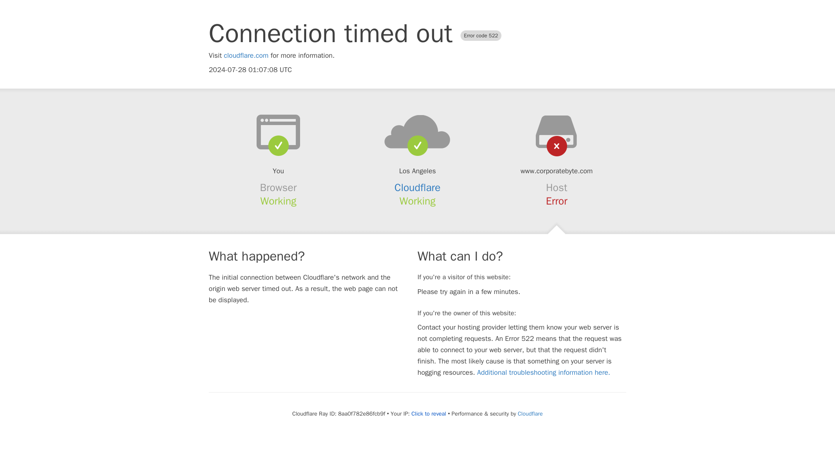 The height and width of the screenshot is (469, 835). I want to click on Additional troubleshooting information here., so click(544, 373).